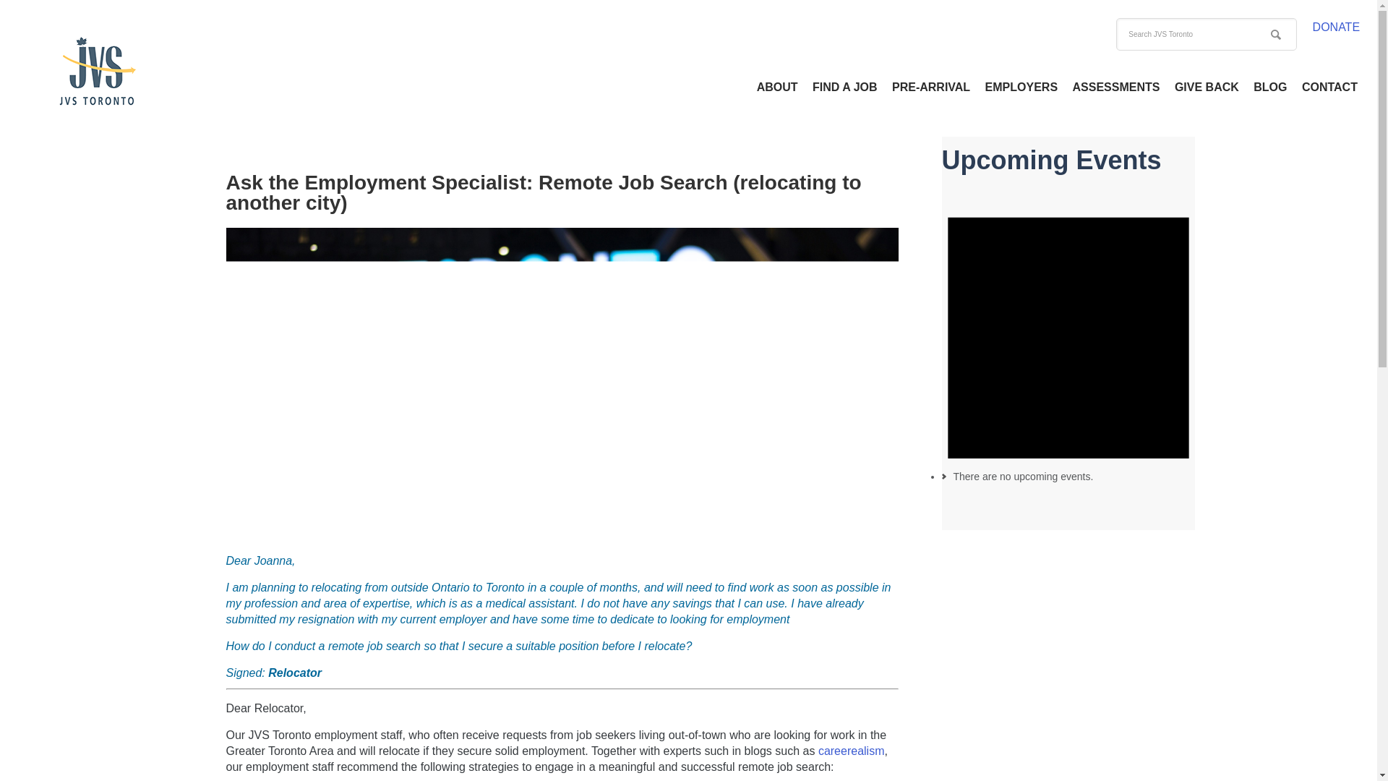 The height and width of the screenshot is (781, 1388). I want to click on CAREEREALISM: Remote Job Search, so click(852, 751).